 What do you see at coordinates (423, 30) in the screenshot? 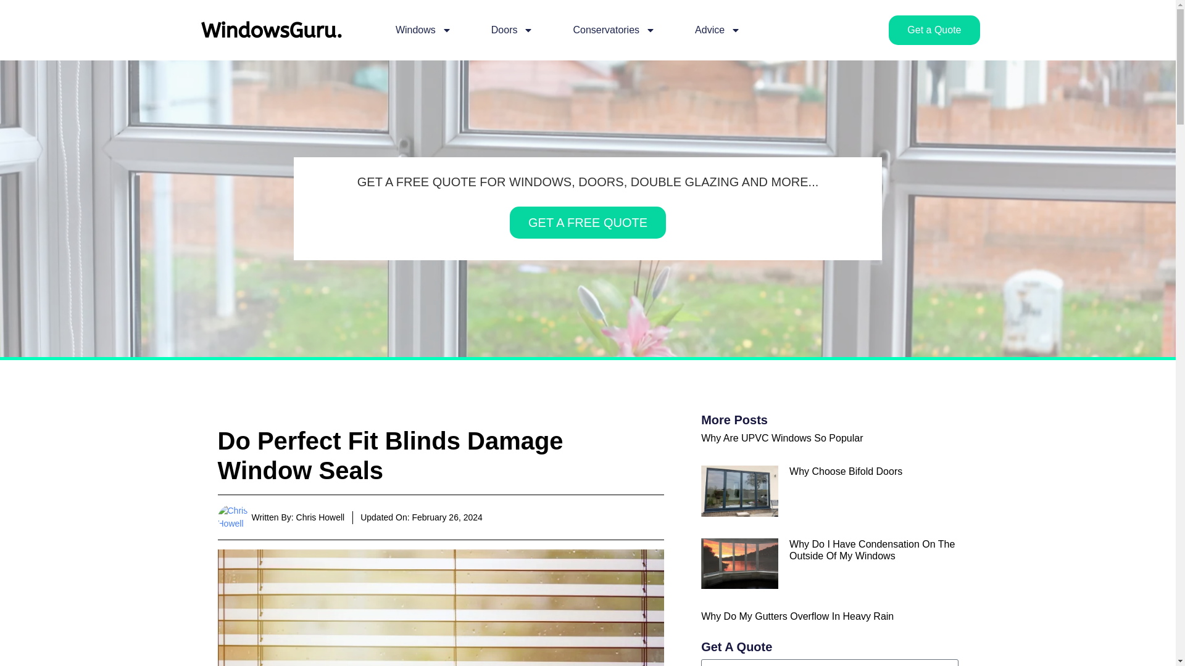
I see `Windows` at bounding box center [423, 30].